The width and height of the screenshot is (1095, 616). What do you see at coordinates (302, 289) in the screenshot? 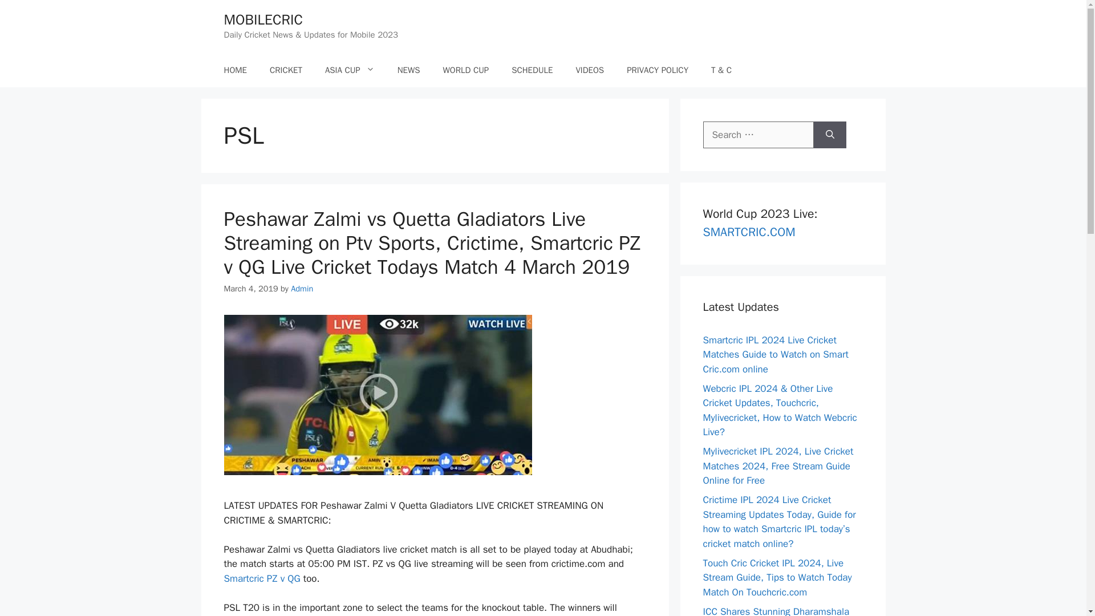
I see `View all posts by Admin` at bounding box center [302, 289].